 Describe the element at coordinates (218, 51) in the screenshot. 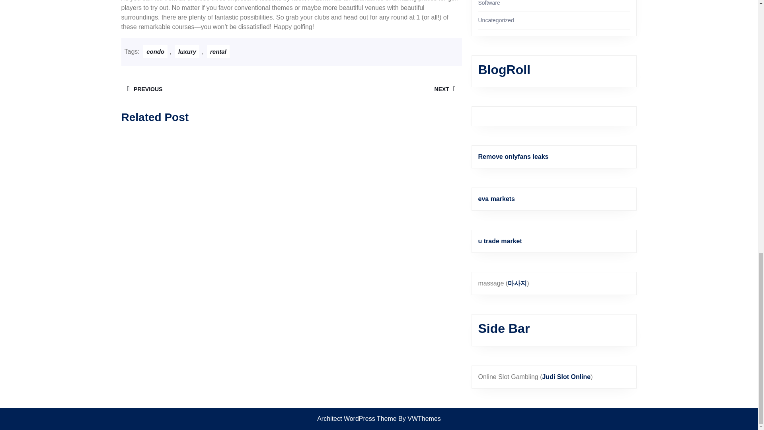

I see `rental` at that location.